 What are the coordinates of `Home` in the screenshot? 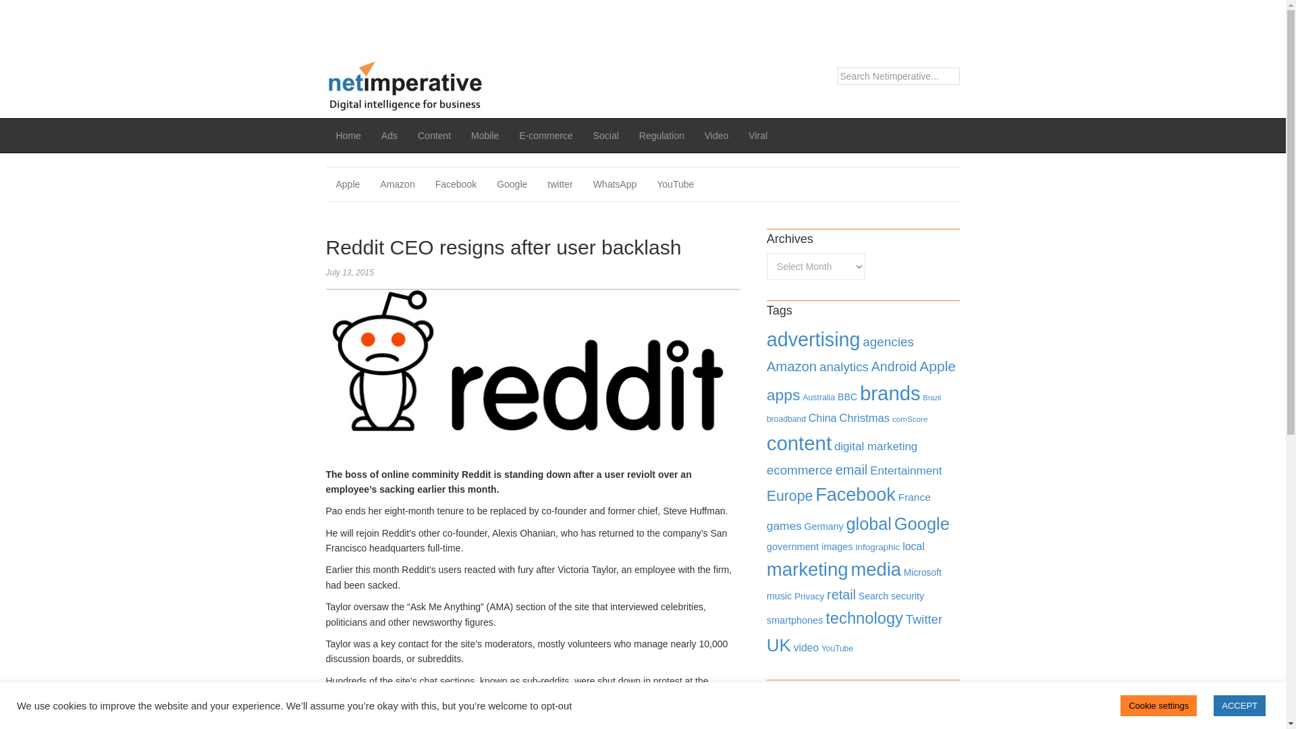 It's located at (348, 135).